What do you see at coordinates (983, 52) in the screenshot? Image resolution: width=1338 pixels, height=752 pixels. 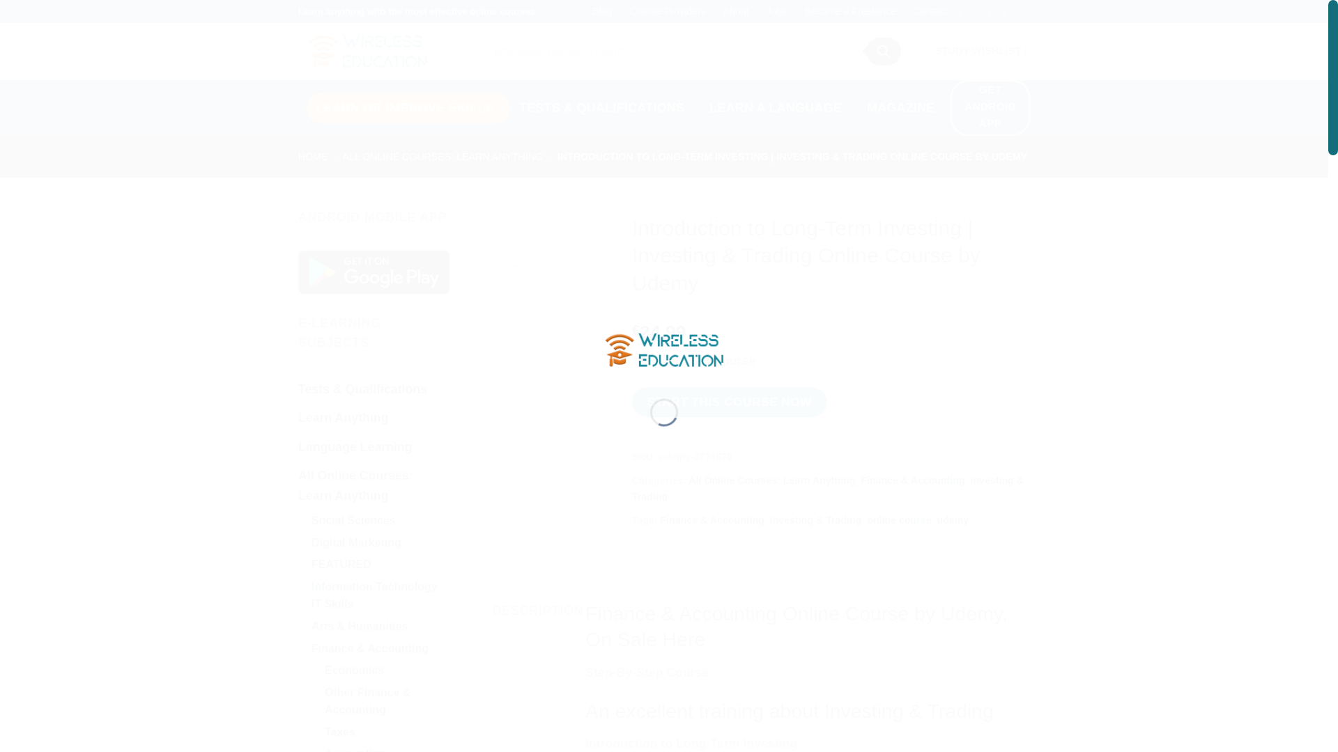 I see `STUDY WISHLIST` at bounding box center [983, 52].